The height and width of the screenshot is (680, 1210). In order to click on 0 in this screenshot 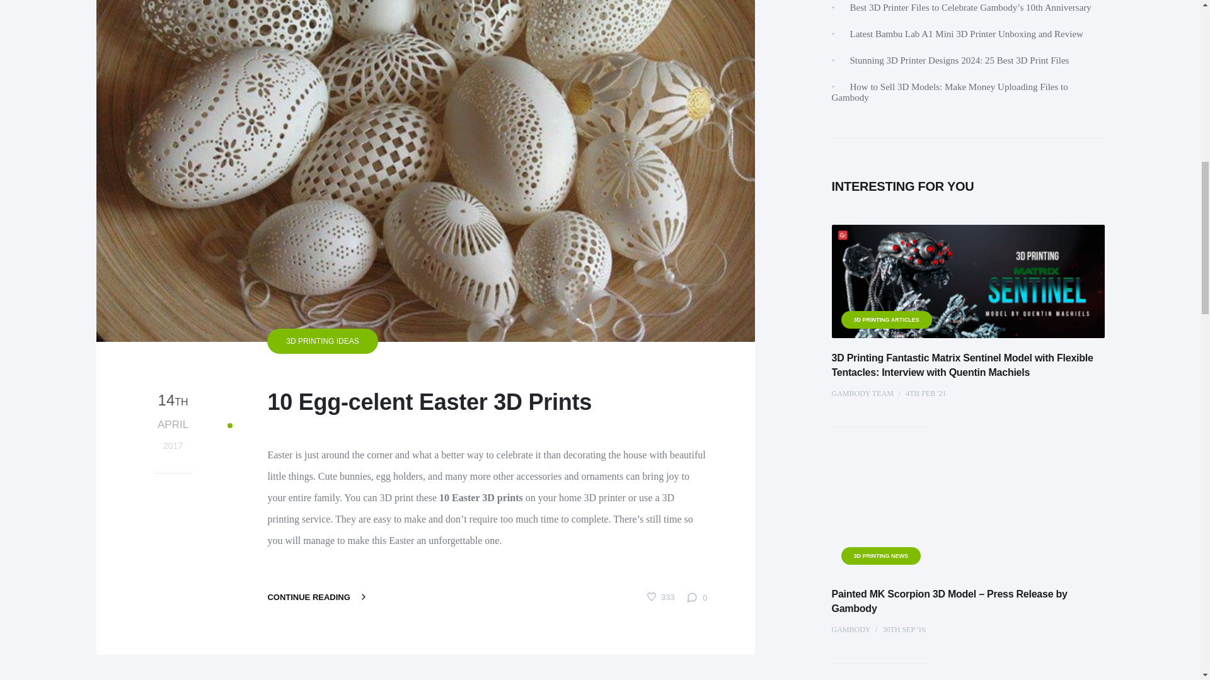, I will do `click(697, 597)`.